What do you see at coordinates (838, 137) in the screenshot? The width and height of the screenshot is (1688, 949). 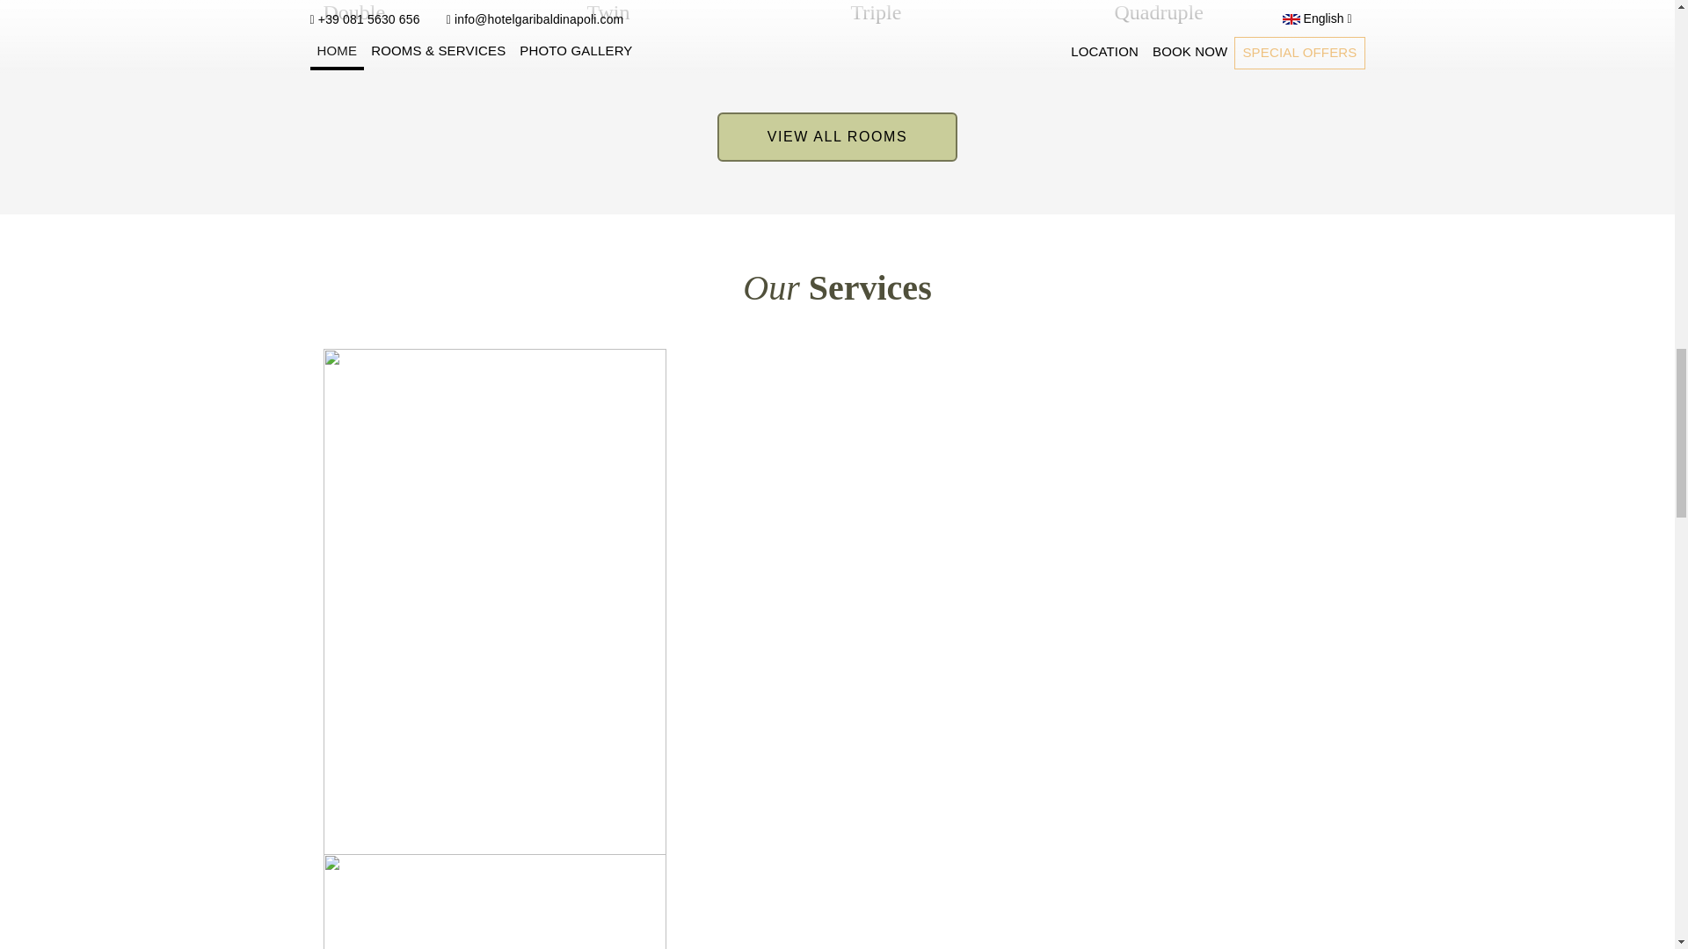 I see `VIEW ALL ROOMS` at bounding box center [838, 137].